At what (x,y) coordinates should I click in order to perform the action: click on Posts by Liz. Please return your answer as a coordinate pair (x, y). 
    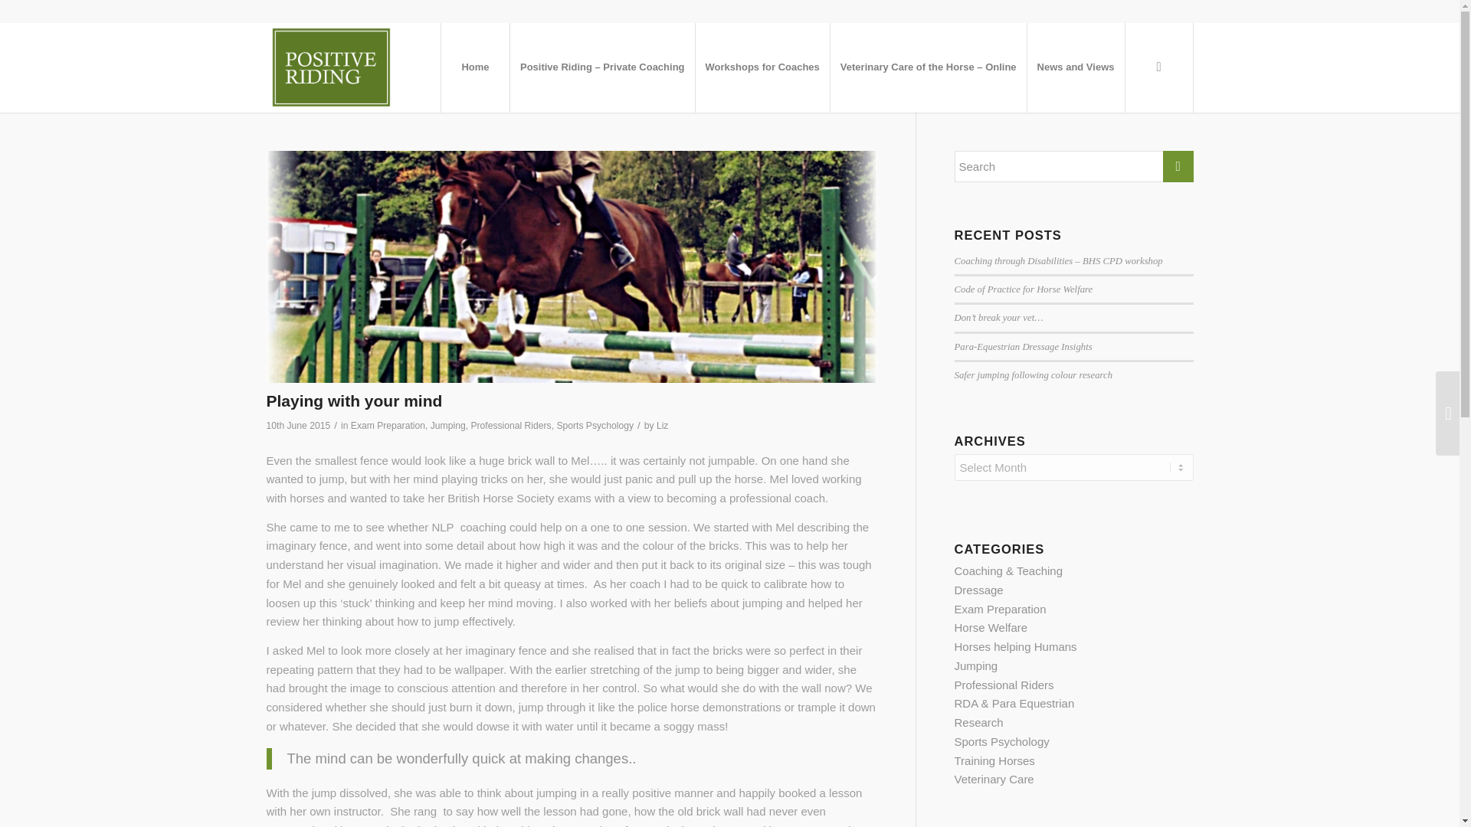
    Looking at the image, I should click on (662, 425).